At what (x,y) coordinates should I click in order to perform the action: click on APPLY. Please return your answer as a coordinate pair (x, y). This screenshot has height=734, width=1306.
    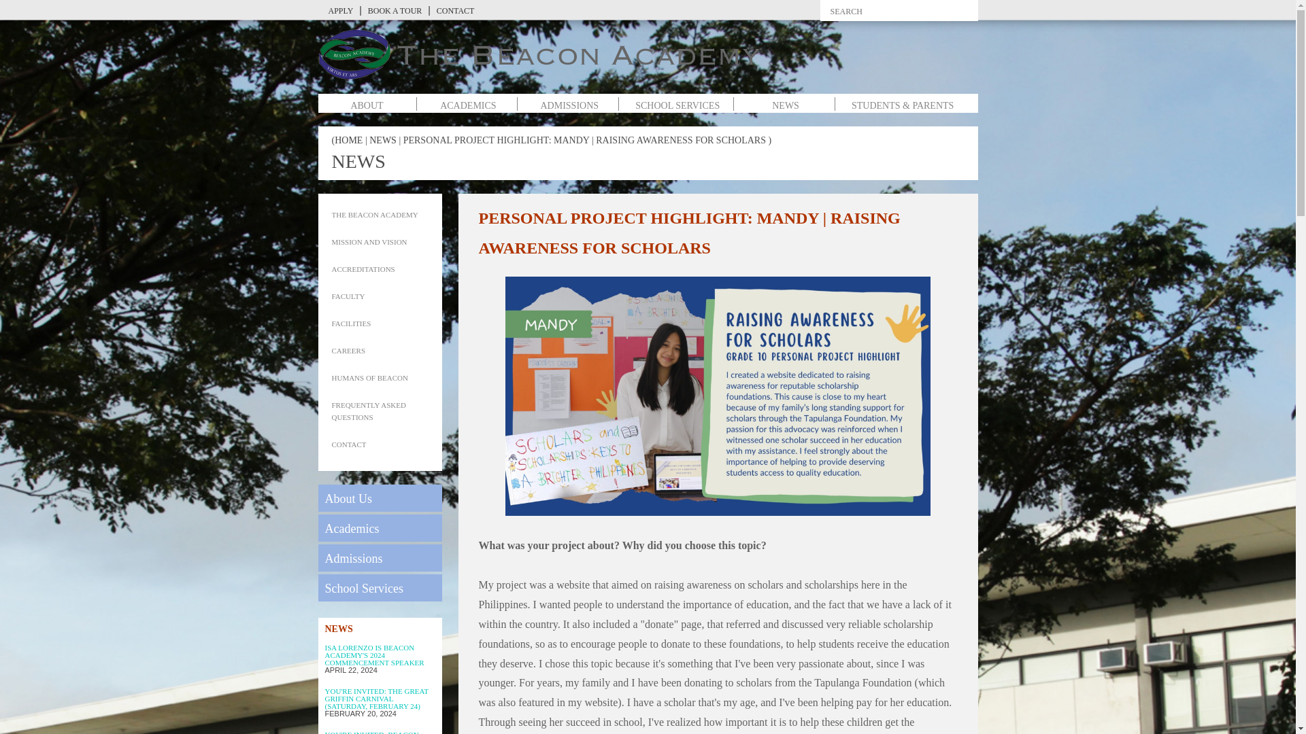
    Looking at the image, I should click on (341, 10).